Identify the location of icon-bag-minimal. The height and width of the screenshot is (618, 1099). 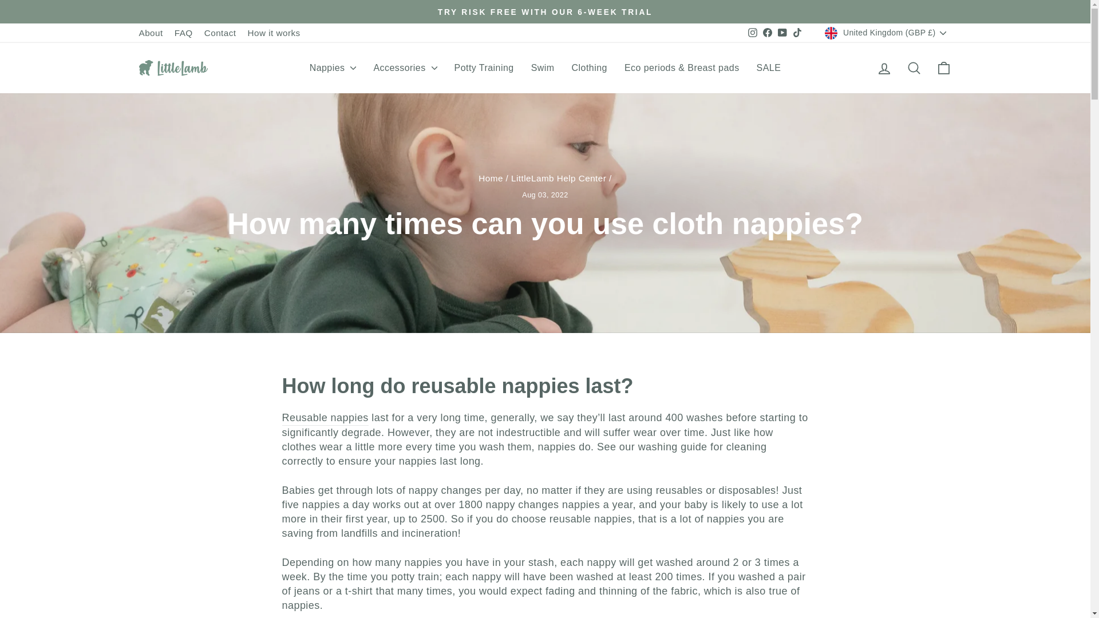
(943, 68).